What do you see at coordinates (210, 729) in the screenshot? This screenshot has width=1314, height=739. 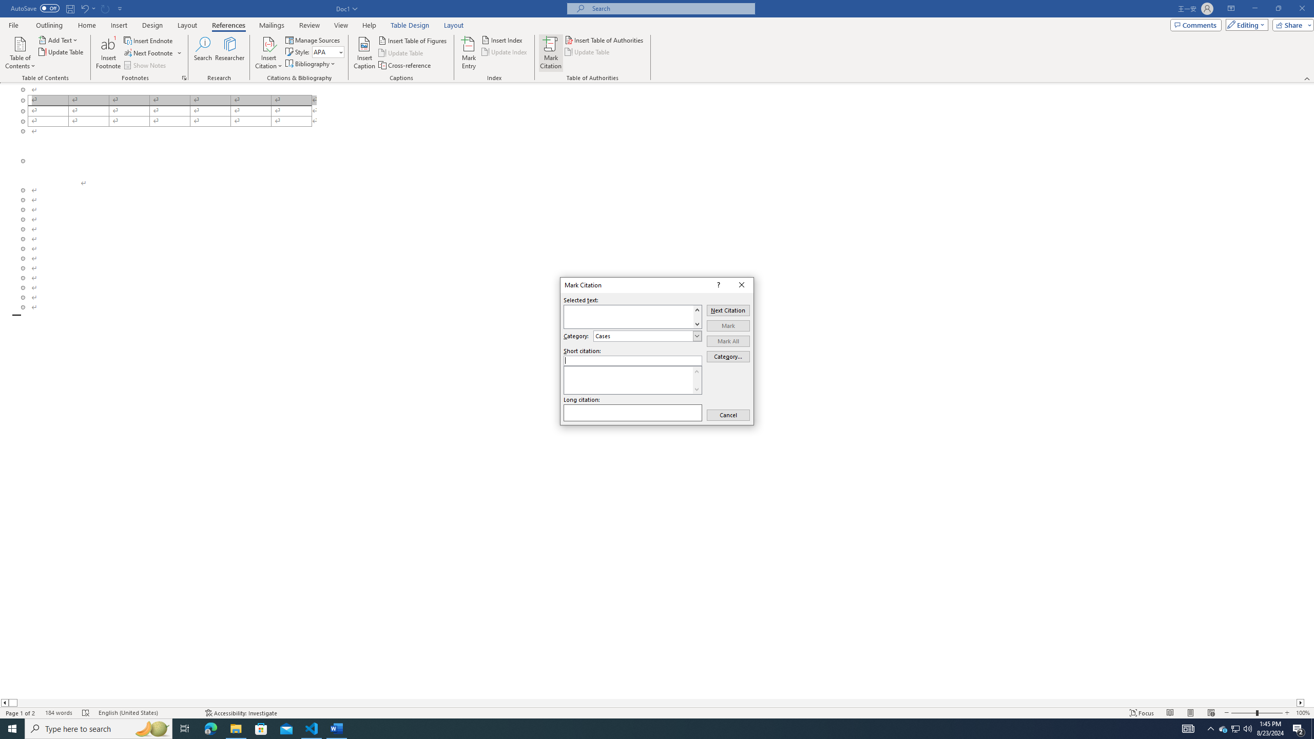 I see `Microsoft Edge` at bounding box center [210, 729].